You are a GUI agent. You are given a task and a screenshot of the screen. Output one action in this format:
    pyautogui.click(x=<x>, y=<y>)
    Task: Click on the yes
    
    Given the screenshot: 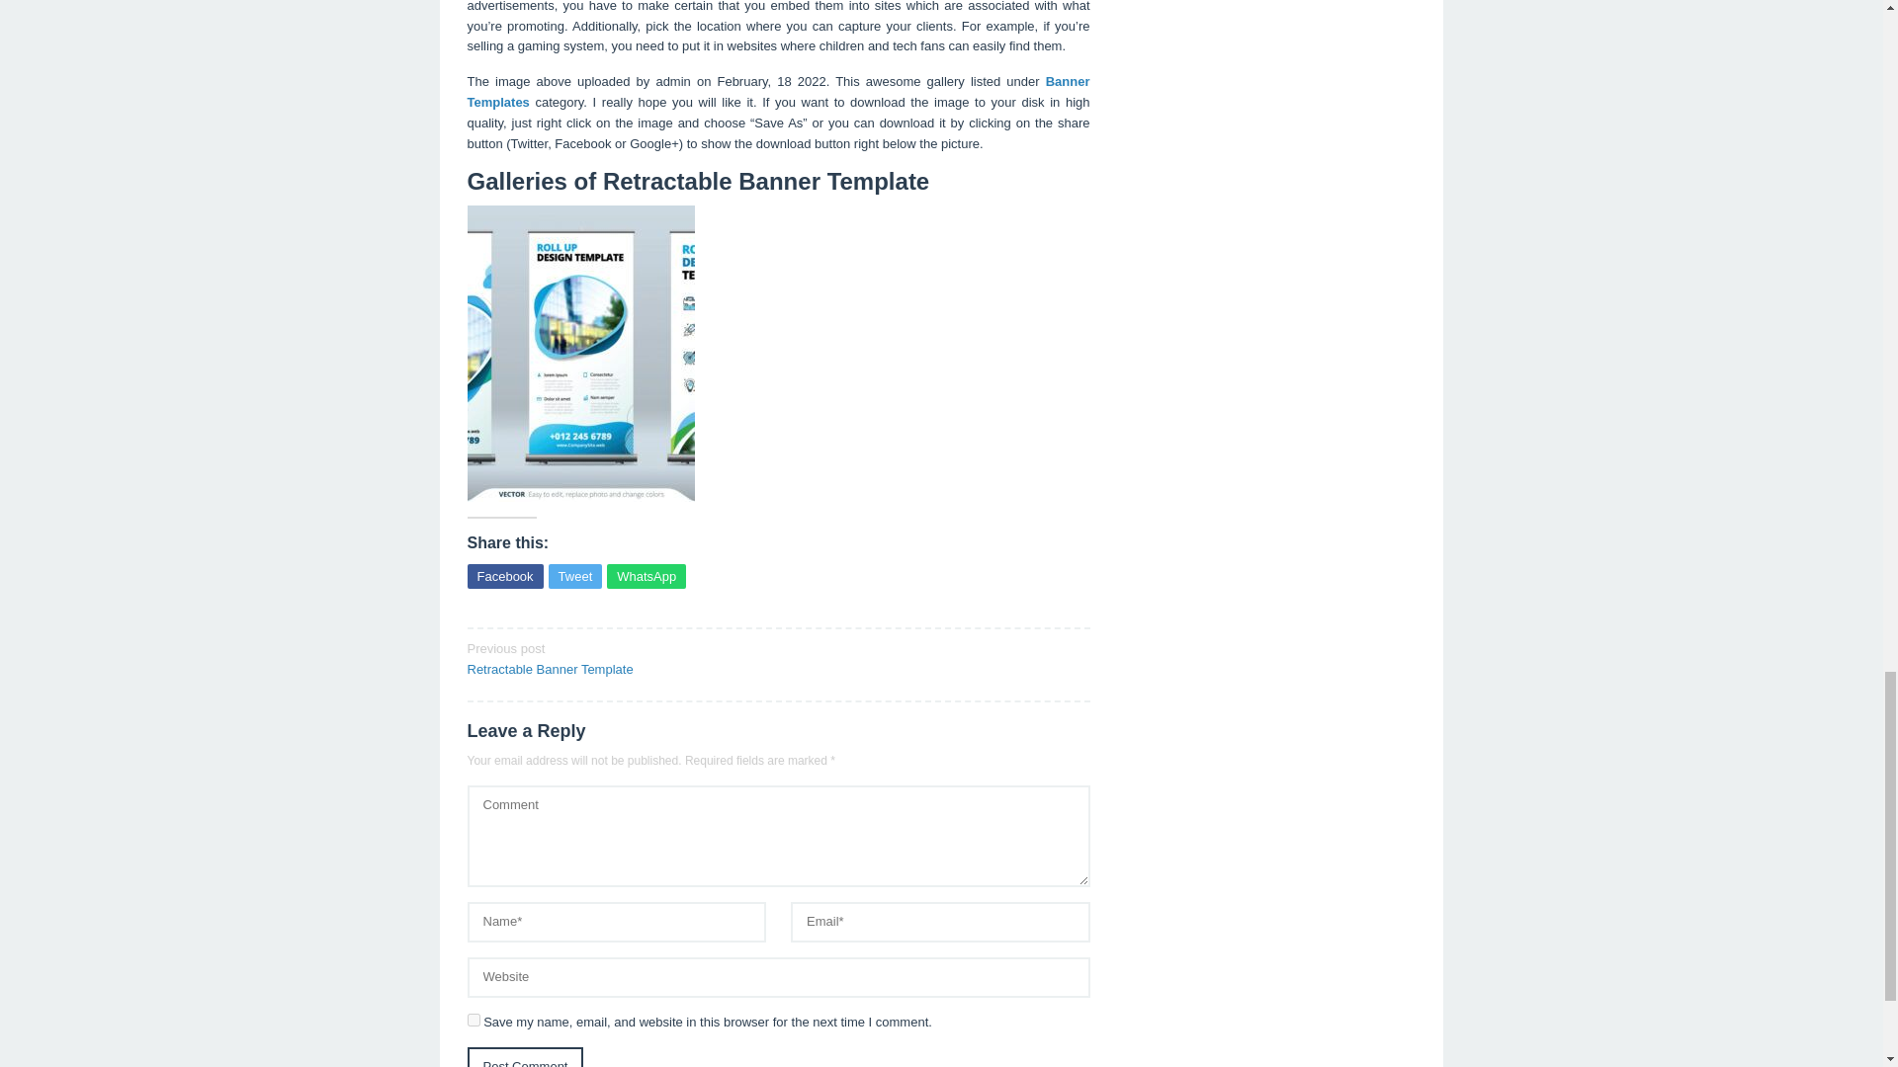 What is the action you would take?
    pyautogui.click(x=504, y=577)
    